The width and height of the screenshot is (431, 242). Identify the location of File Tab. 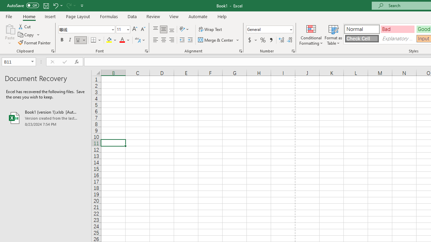
(9, 16).